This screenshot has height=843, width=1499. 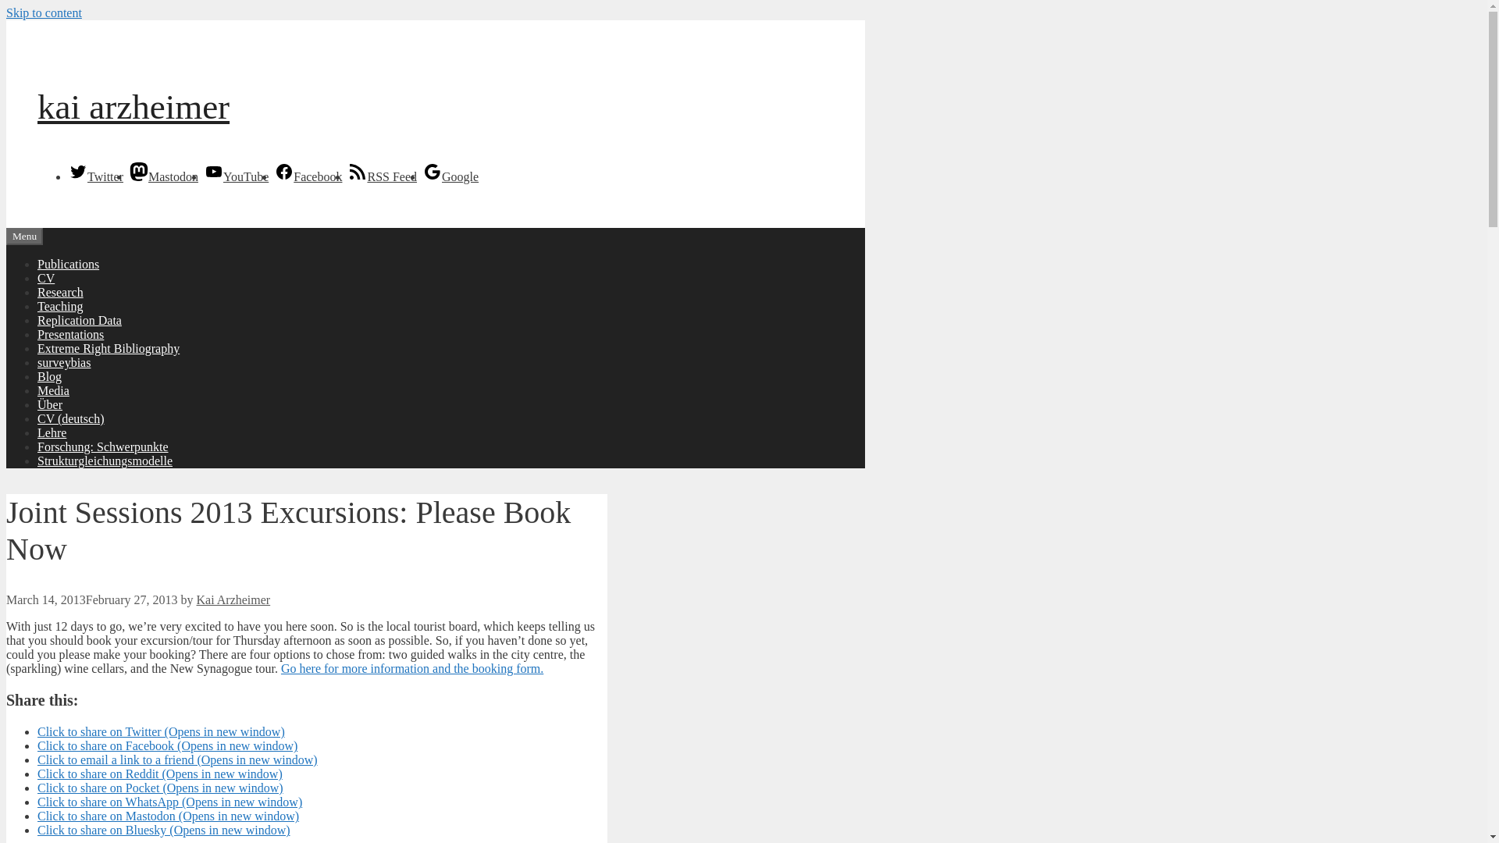 What do you see at coordinates (61, 292) in the screenshot?
I see `Research` at bounding box center [61, 292].